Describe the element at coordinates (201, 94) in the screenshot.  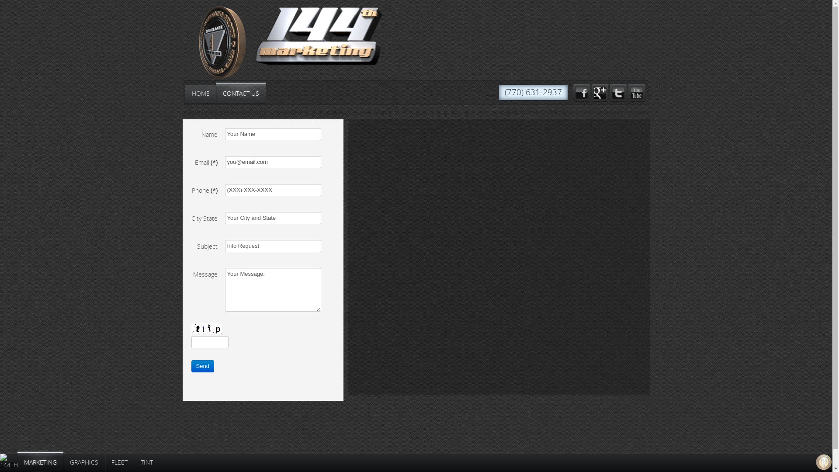
I see `HOME` at that location.